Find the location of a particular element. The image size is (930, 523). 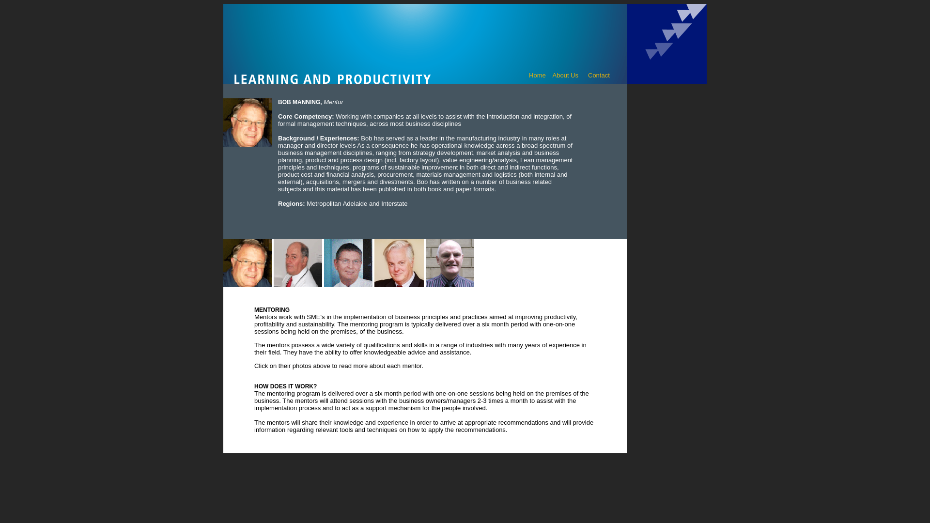

Peter Cesco is located at coordinates (298, 263).